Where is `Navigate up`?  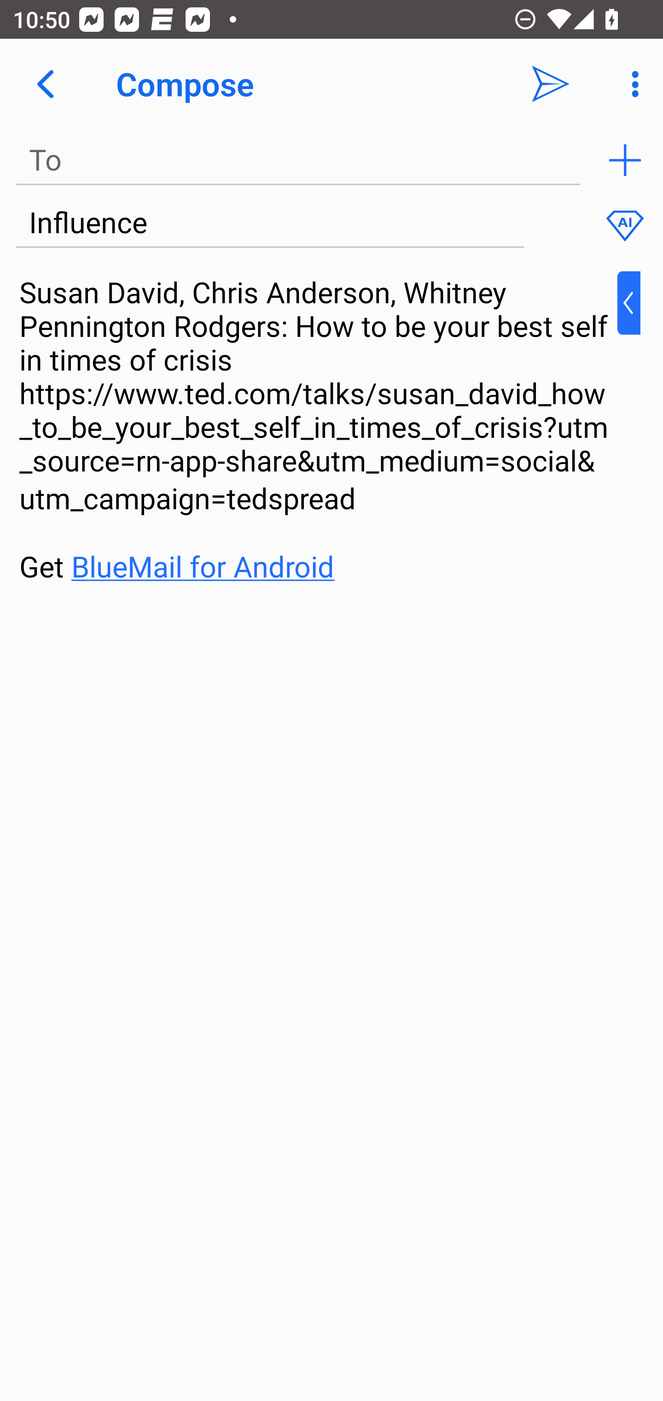 Navigate up is located at coordinates (45, 84).